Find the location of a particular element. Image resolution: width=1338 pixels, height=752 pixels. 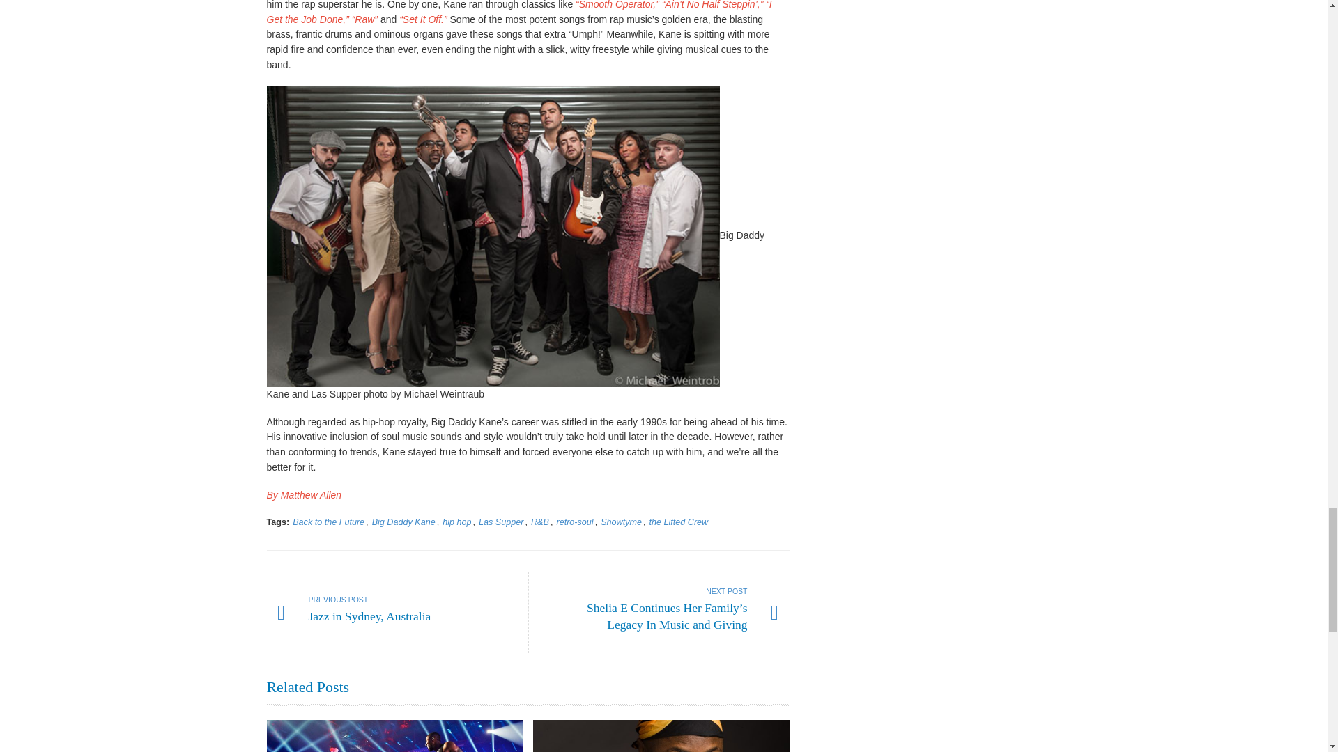

Back to the Future is located at coordinates (328, 522).